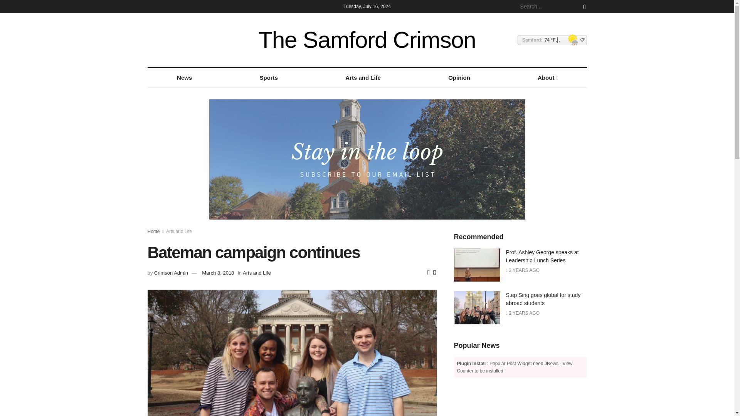 Image resolution: width=740 pixels, height=416 pixels. What do you see at coordinates (269, 78) in the screenshot?
I see `Sports` at bounding box center [269, 78].